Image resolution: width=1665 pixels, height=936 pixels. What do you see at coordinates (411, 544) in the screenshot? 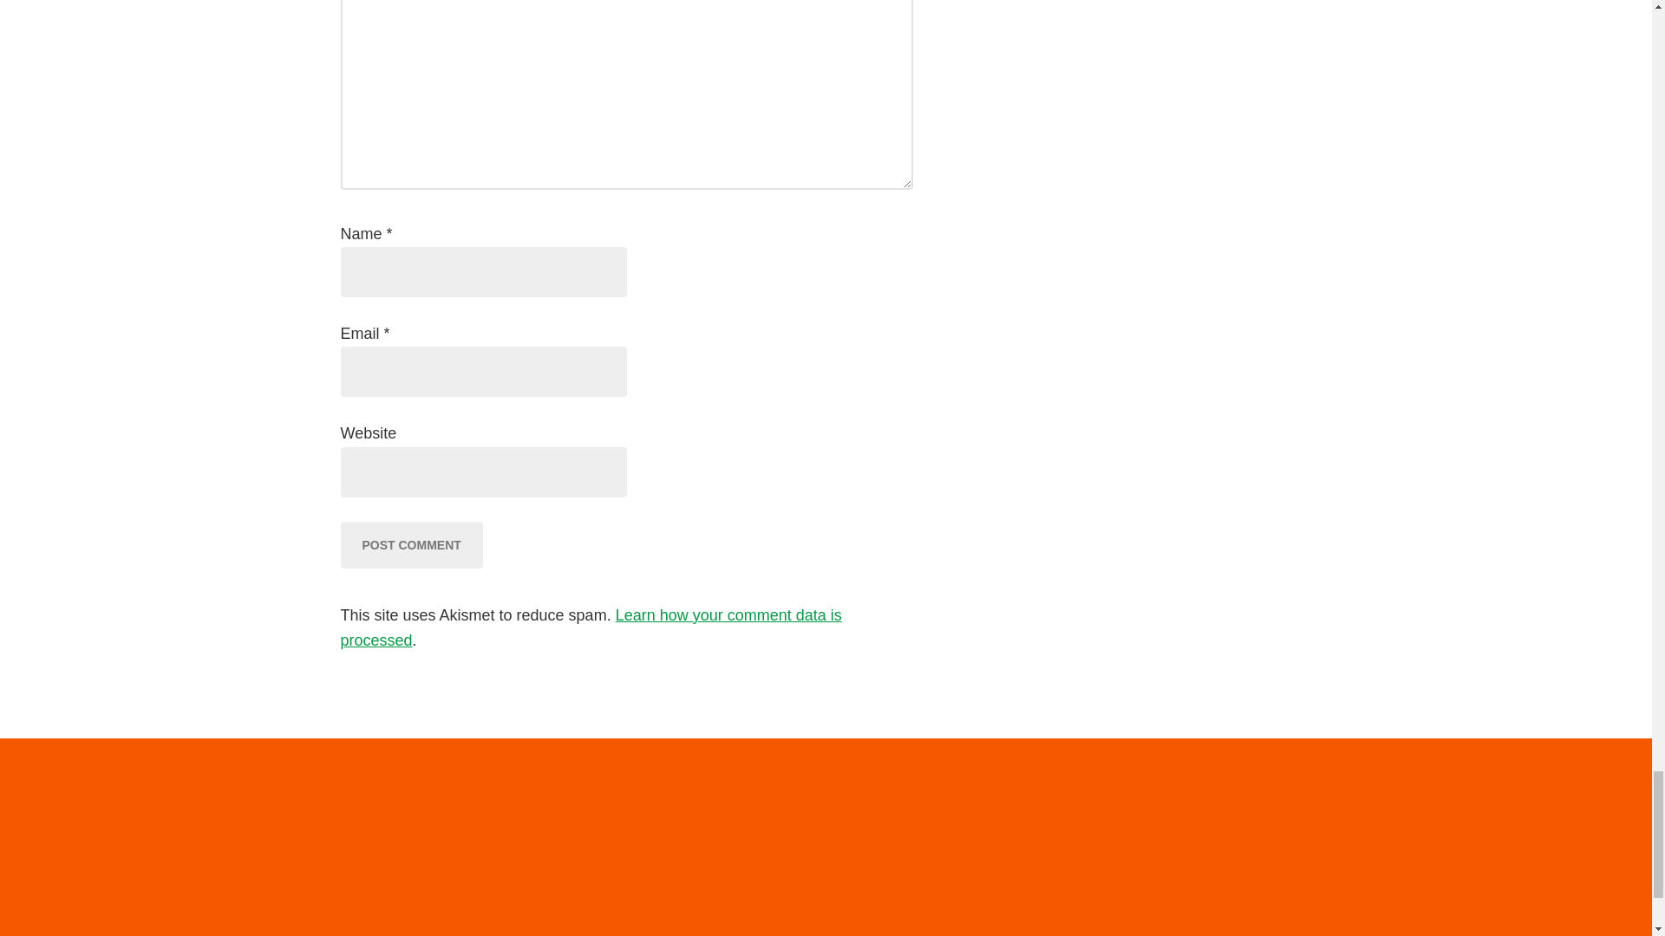
I see `Post Comment` at bounding box center [411, 544].